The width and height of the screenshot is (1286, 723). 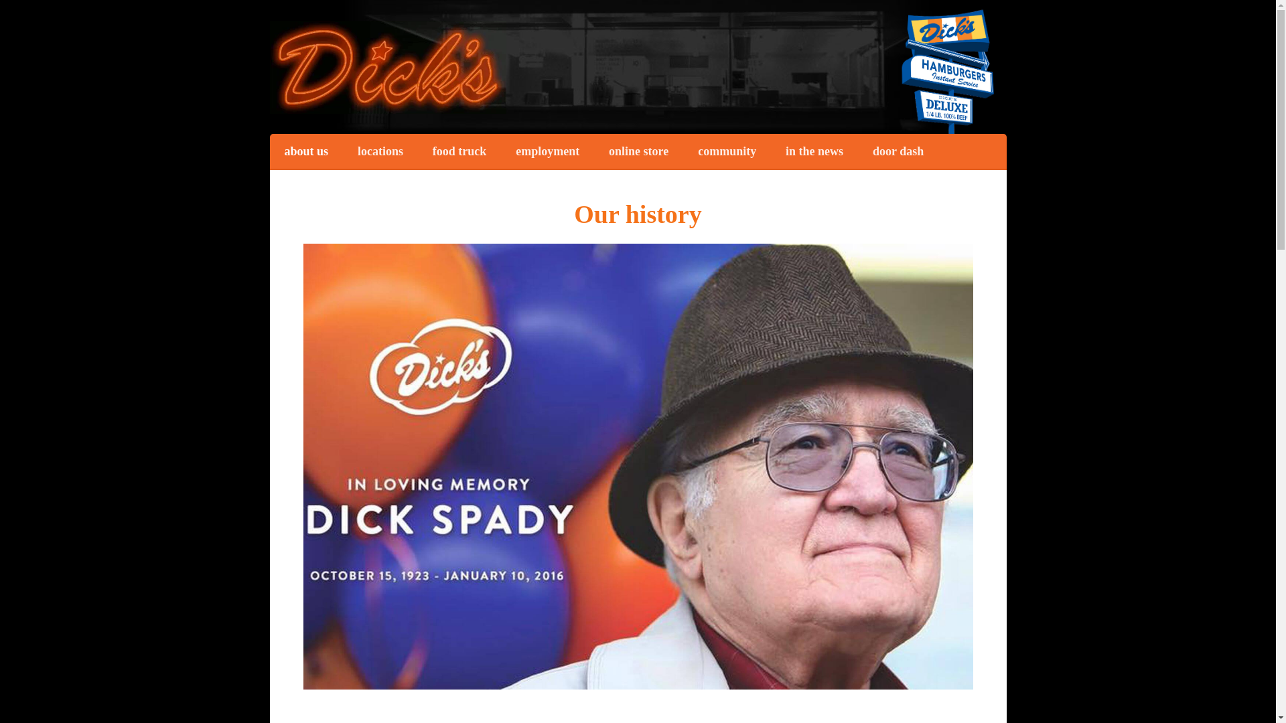 What do you see at coordinates (638, 151) in the screenshot?
I see `online store` at bounding box center [638, 151].